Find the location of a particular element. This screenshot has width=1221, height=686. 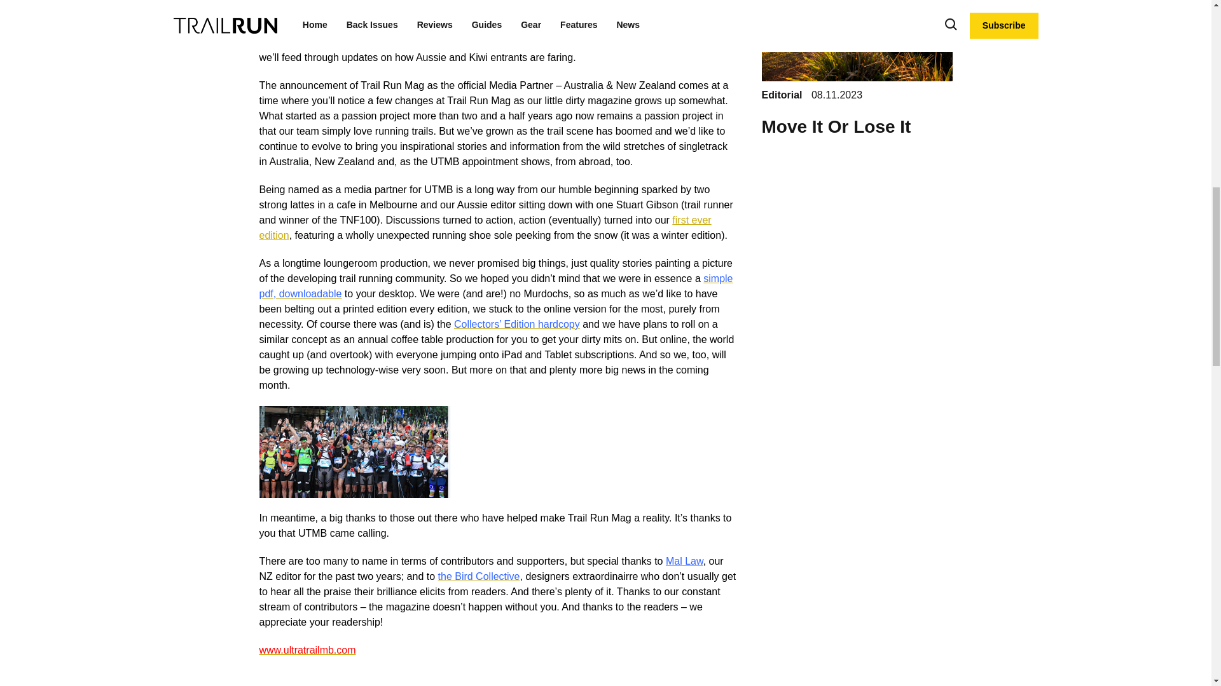

the Bird Collective is located at coordinates (479, 575).